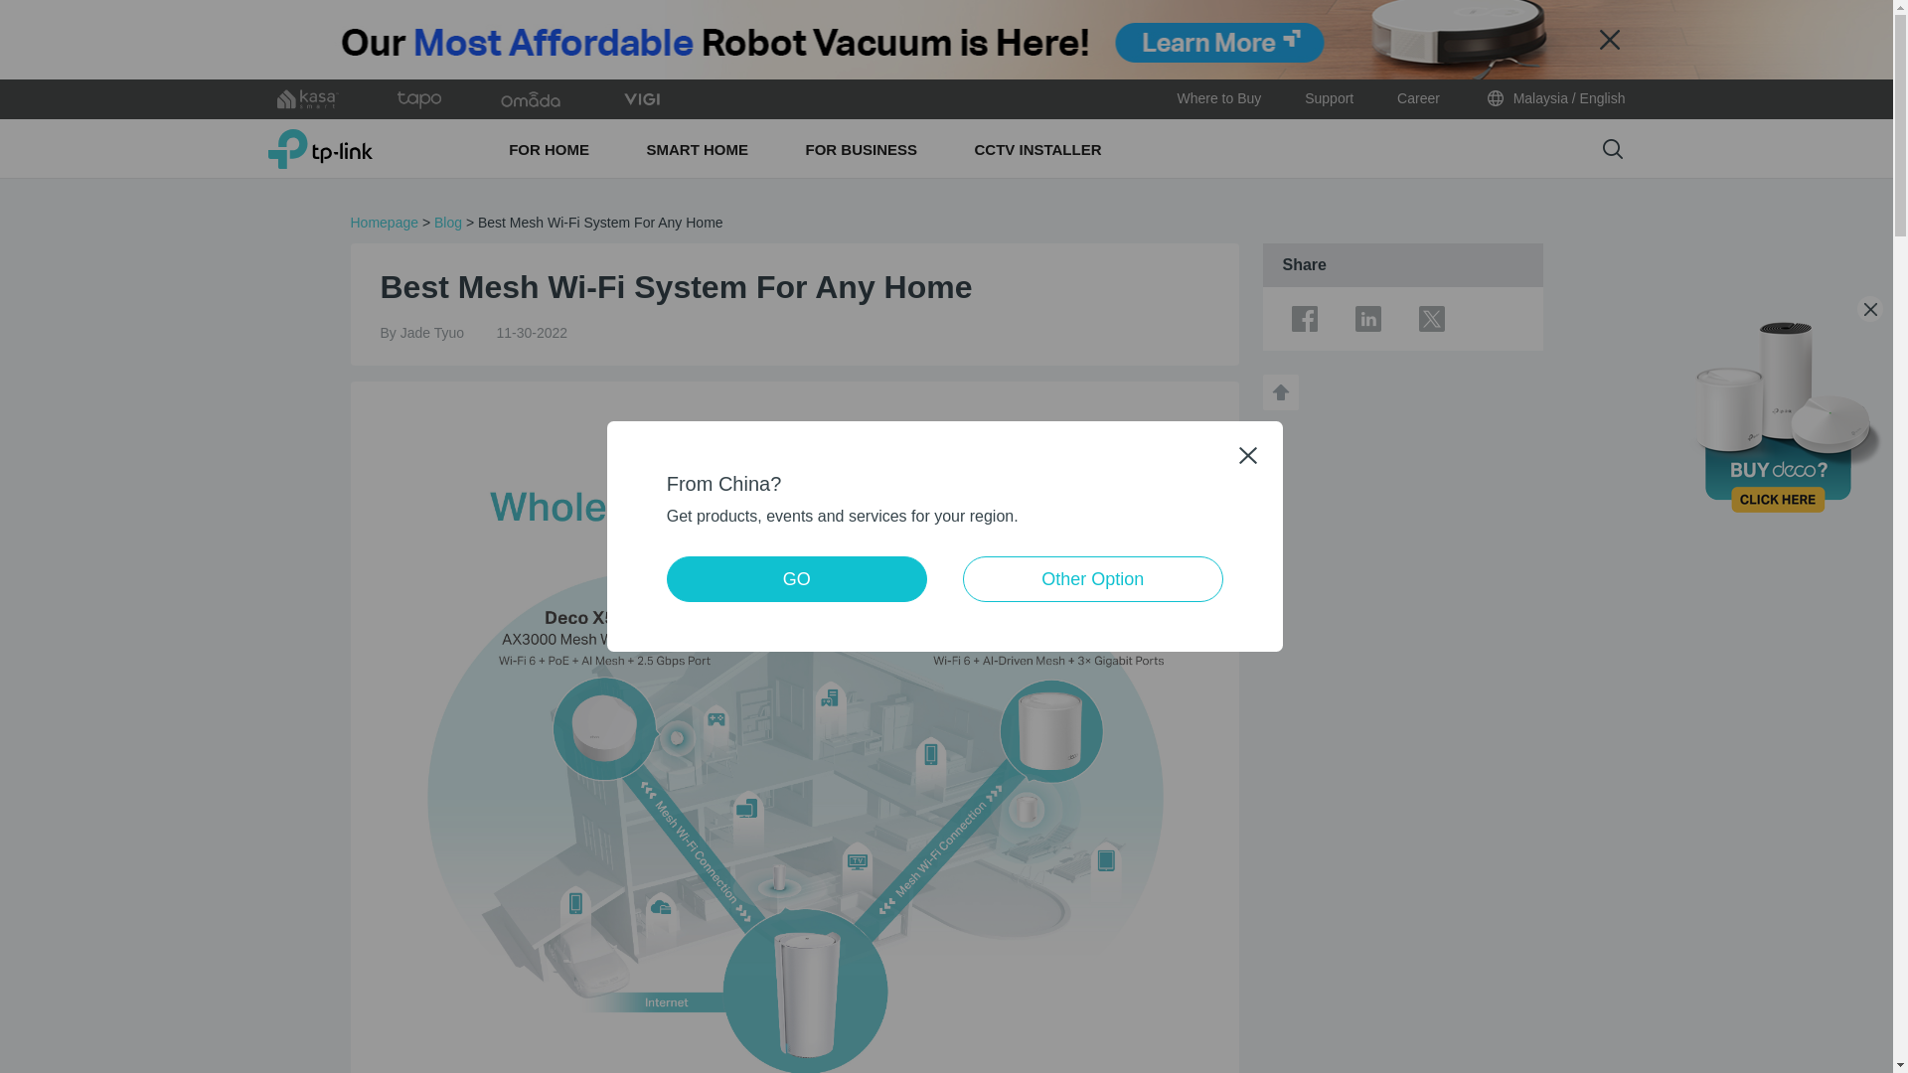 This screenshot has height=1073, width=1908. What do you see at coordinates (531, 99) in the screenshot?
I see `omada` at bounding box center [531, 99].